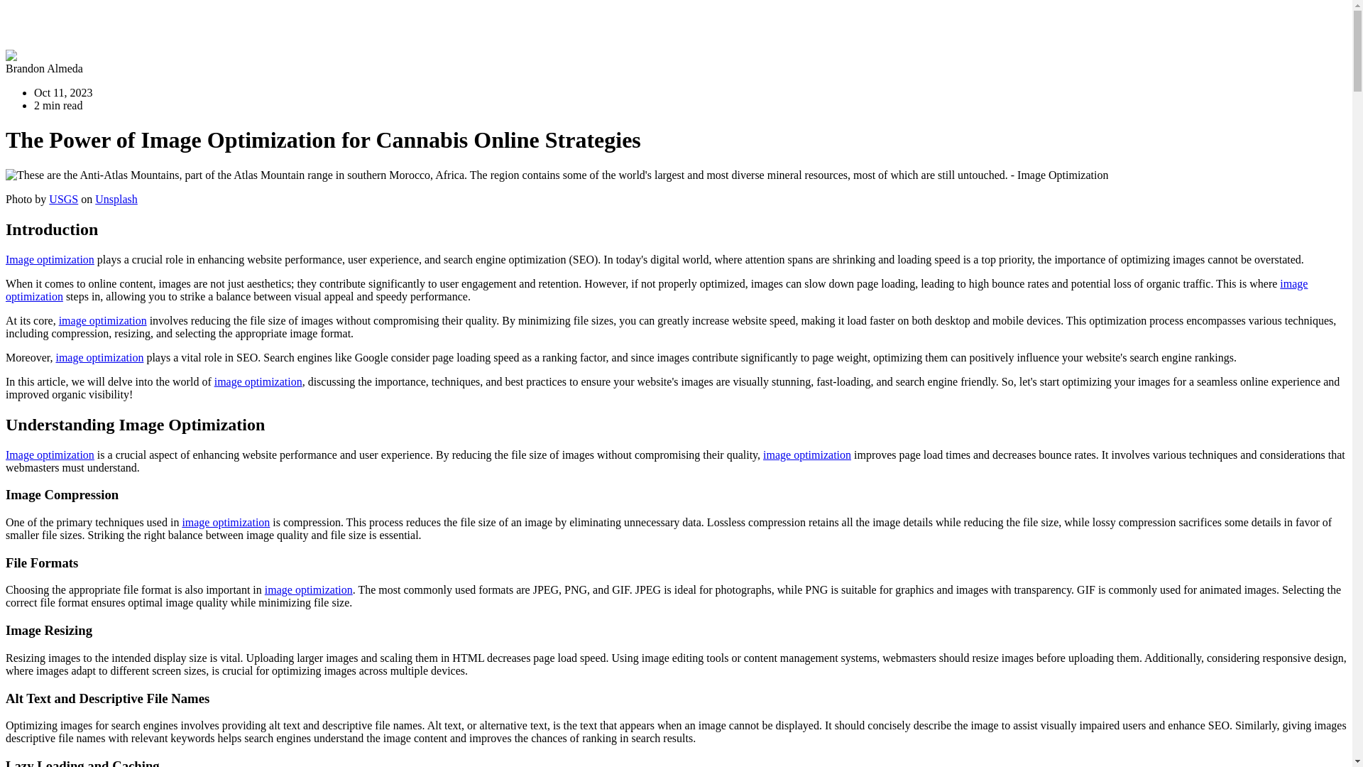 This screenshot has height=767, width=1363. I want to click on image optimization, so click(102, 320).